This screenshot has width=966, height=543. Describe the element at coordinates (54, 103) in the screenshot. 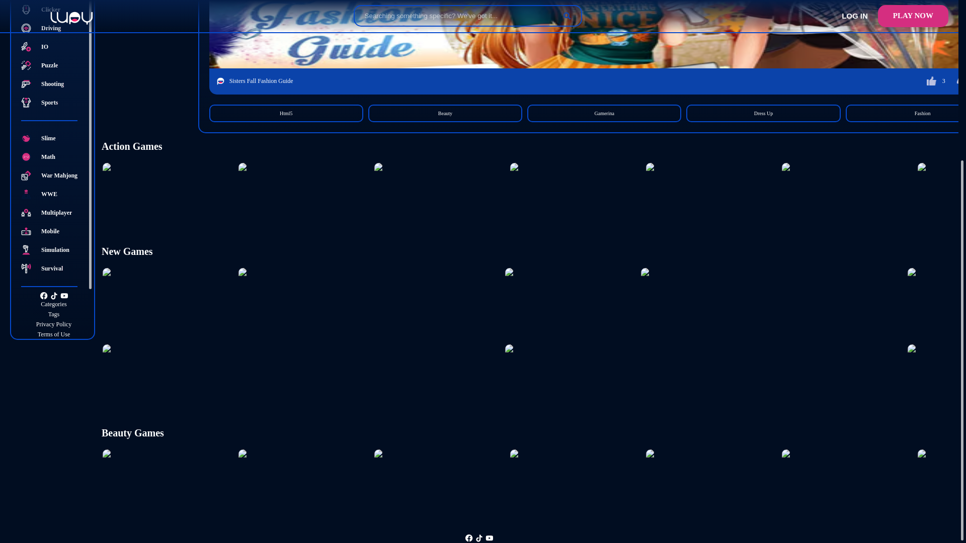

I see `Sports` at that location.